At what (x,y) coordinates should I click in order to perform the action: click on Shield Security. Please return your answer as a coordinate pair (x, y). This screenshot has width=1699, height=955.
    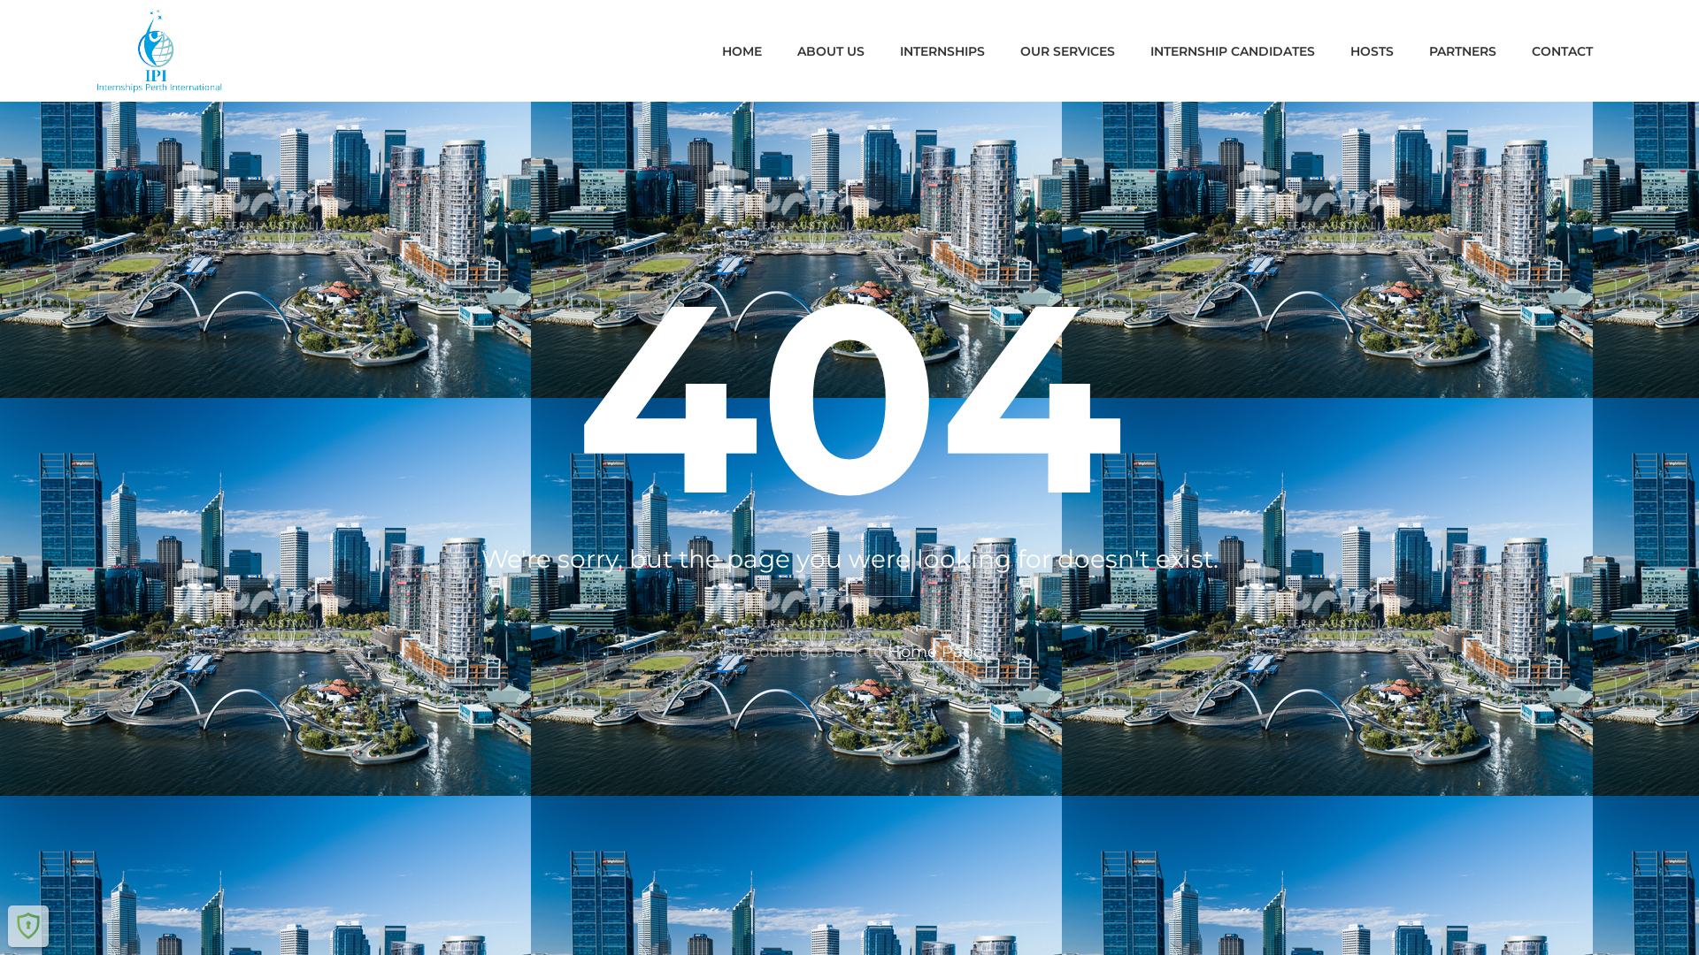
    Looking at the image, I should click on (28, 926).